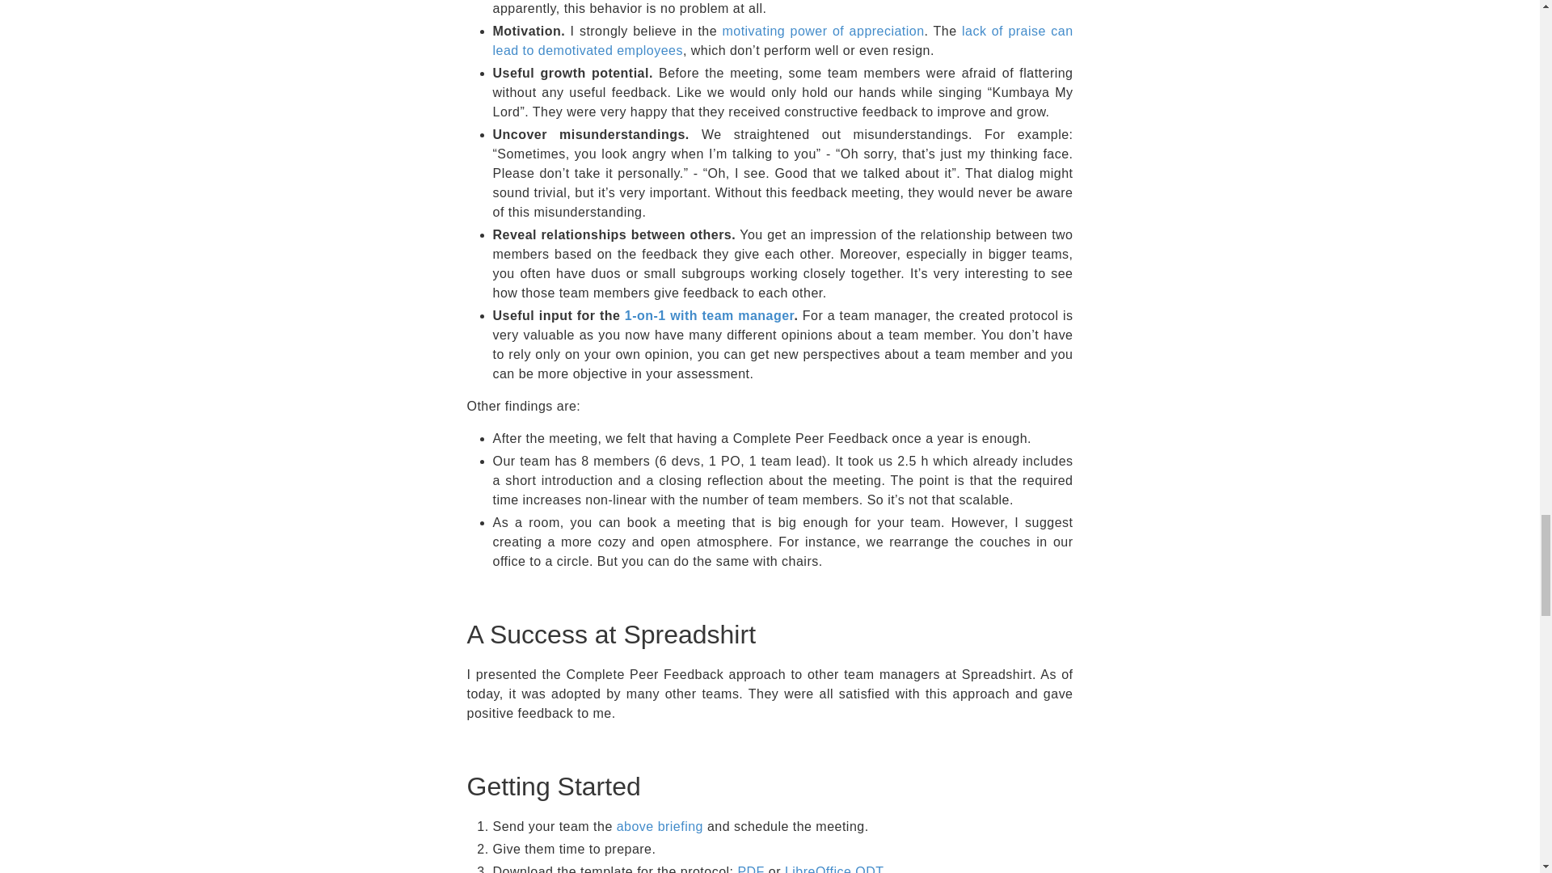 The image size is (1552, 873). I want to click on PDF, so click(750, 869).